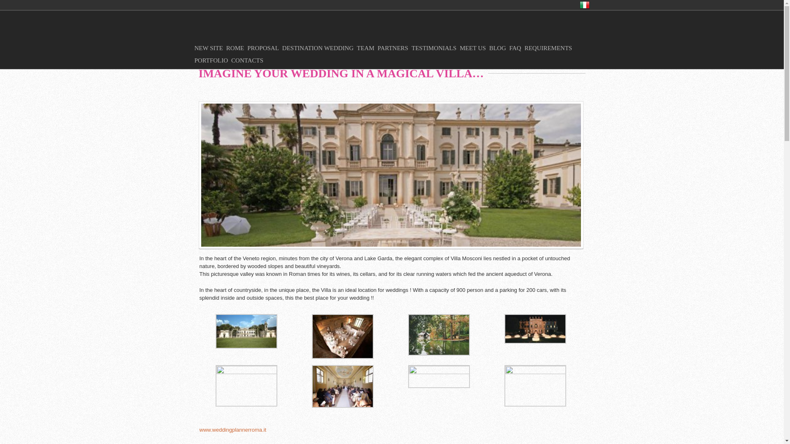 This screenshot has height=444, width=790. Describe the element at coordinates (394, 48) in the screenshot. I see `PARTNERS` at that location.